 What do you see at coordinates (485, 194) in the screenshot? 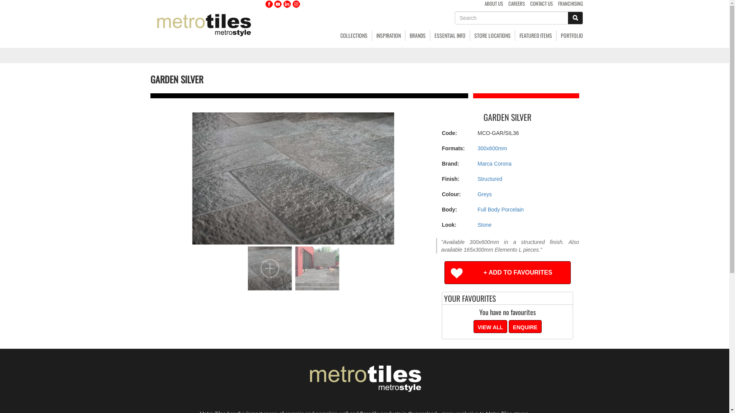
I see `Greys` at bounding box center [485, 194].